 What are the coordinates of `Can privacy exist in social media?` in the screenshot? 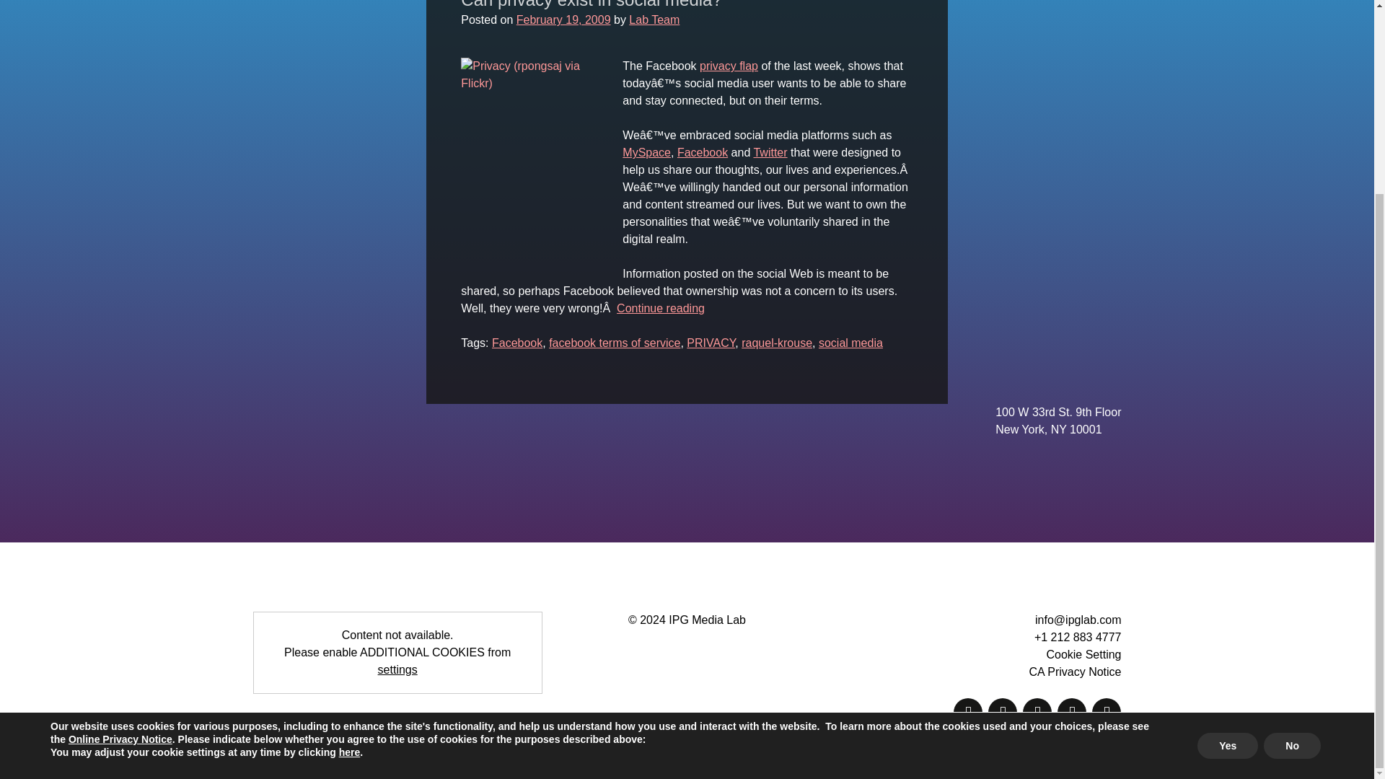 It's located at (592, 4).